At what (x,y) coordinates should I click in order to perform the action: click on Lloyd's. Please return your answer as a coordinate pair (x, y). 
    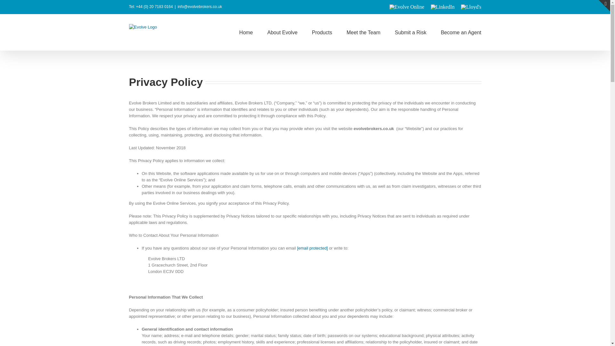
    Looking at the image, I should click on (471, 7).